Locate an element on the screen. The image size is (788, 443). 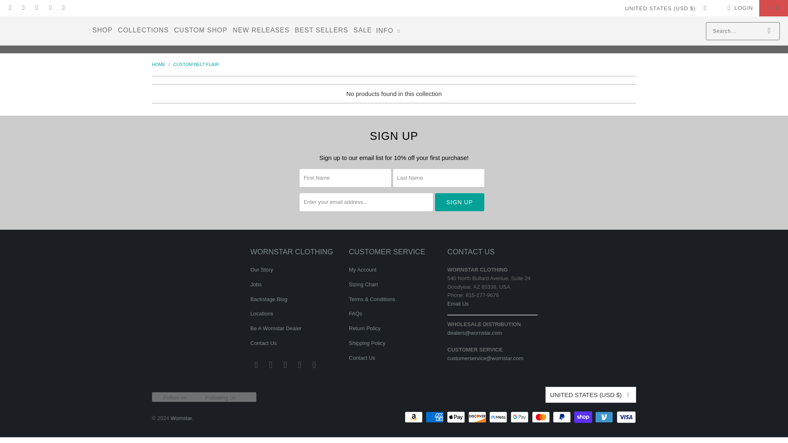
Email Wornstar is located at coordinates (256, 365).